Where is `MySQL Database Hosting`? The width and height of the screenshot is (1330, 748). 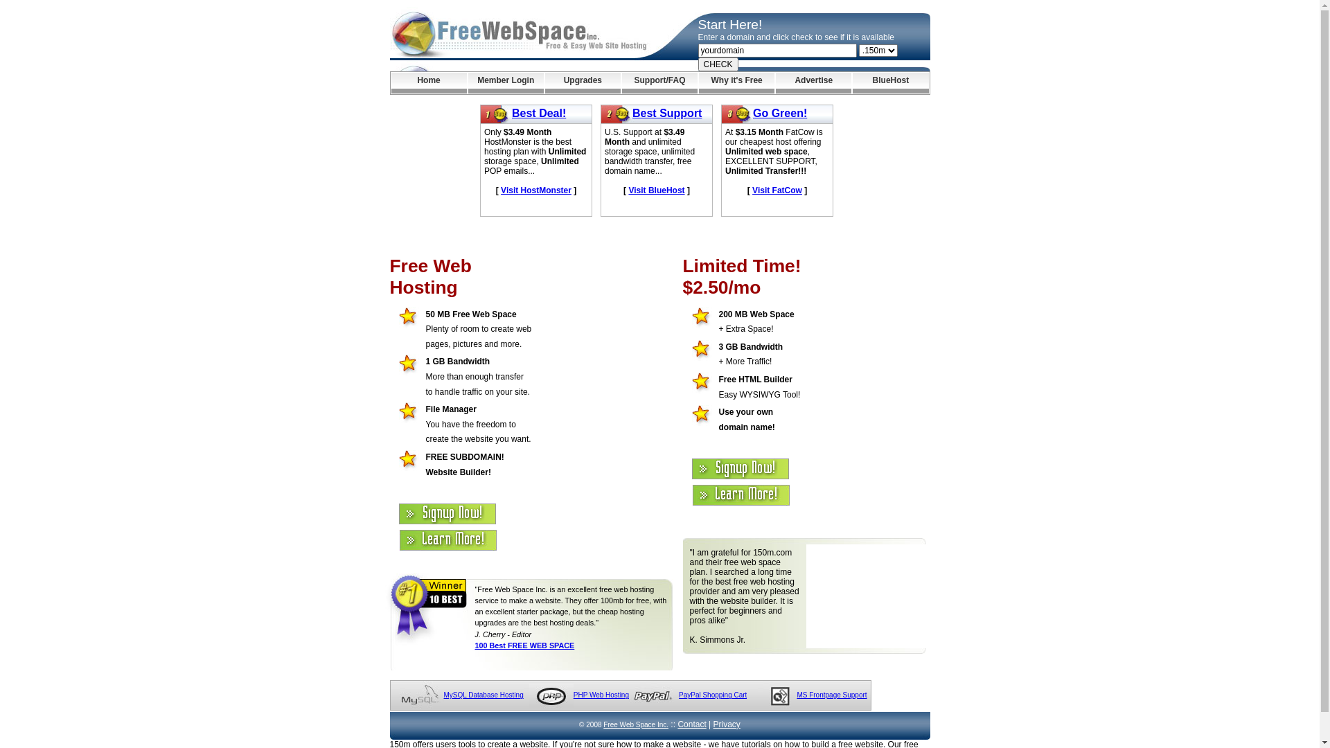
MySQL Database Hosting is located at coordinates (484, 695).